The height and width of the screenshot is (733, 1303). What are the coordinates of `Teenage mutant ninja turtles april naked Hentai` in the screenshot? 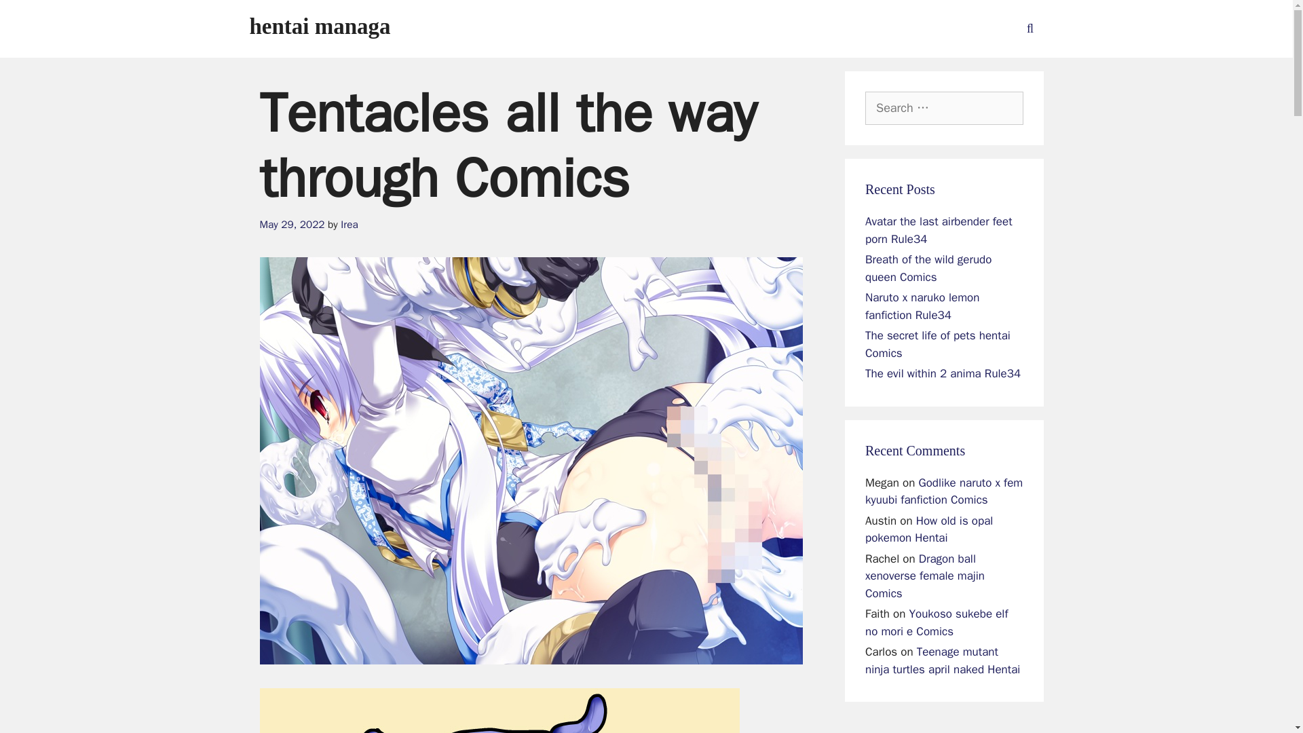 It's located at (942, 660).